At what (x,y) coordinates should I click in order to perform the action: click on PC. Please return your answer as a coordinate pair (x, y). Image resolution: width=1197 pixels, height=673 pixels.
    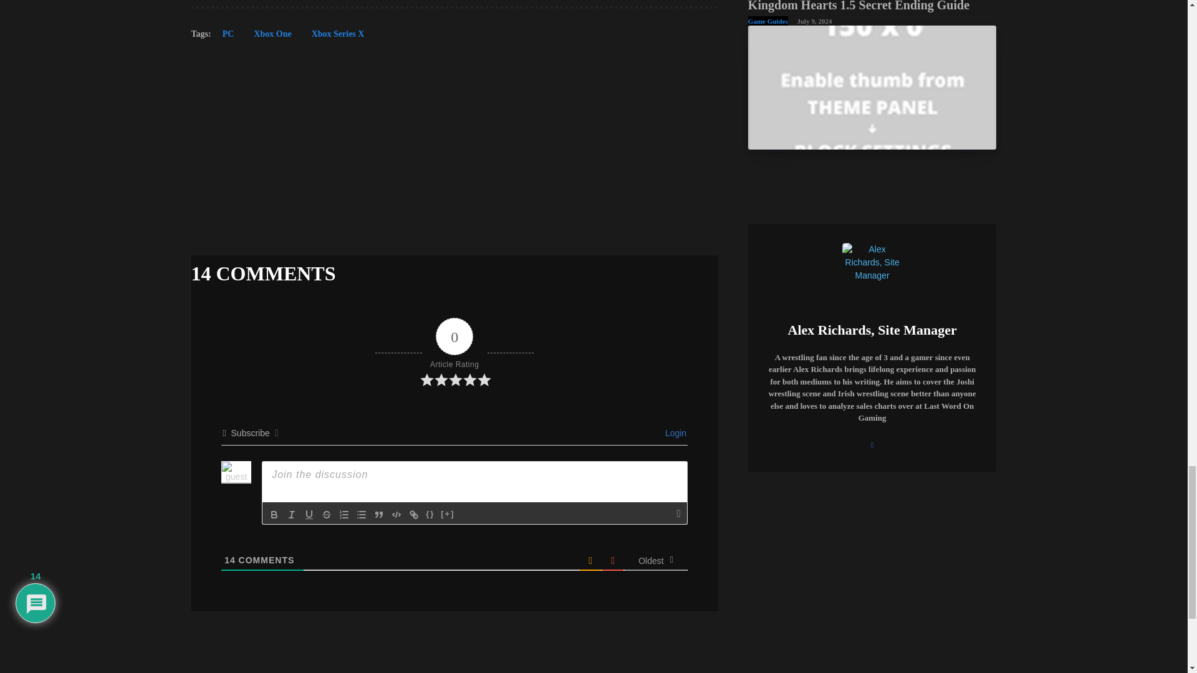
    Looking at the image, I should click on (228, 37).